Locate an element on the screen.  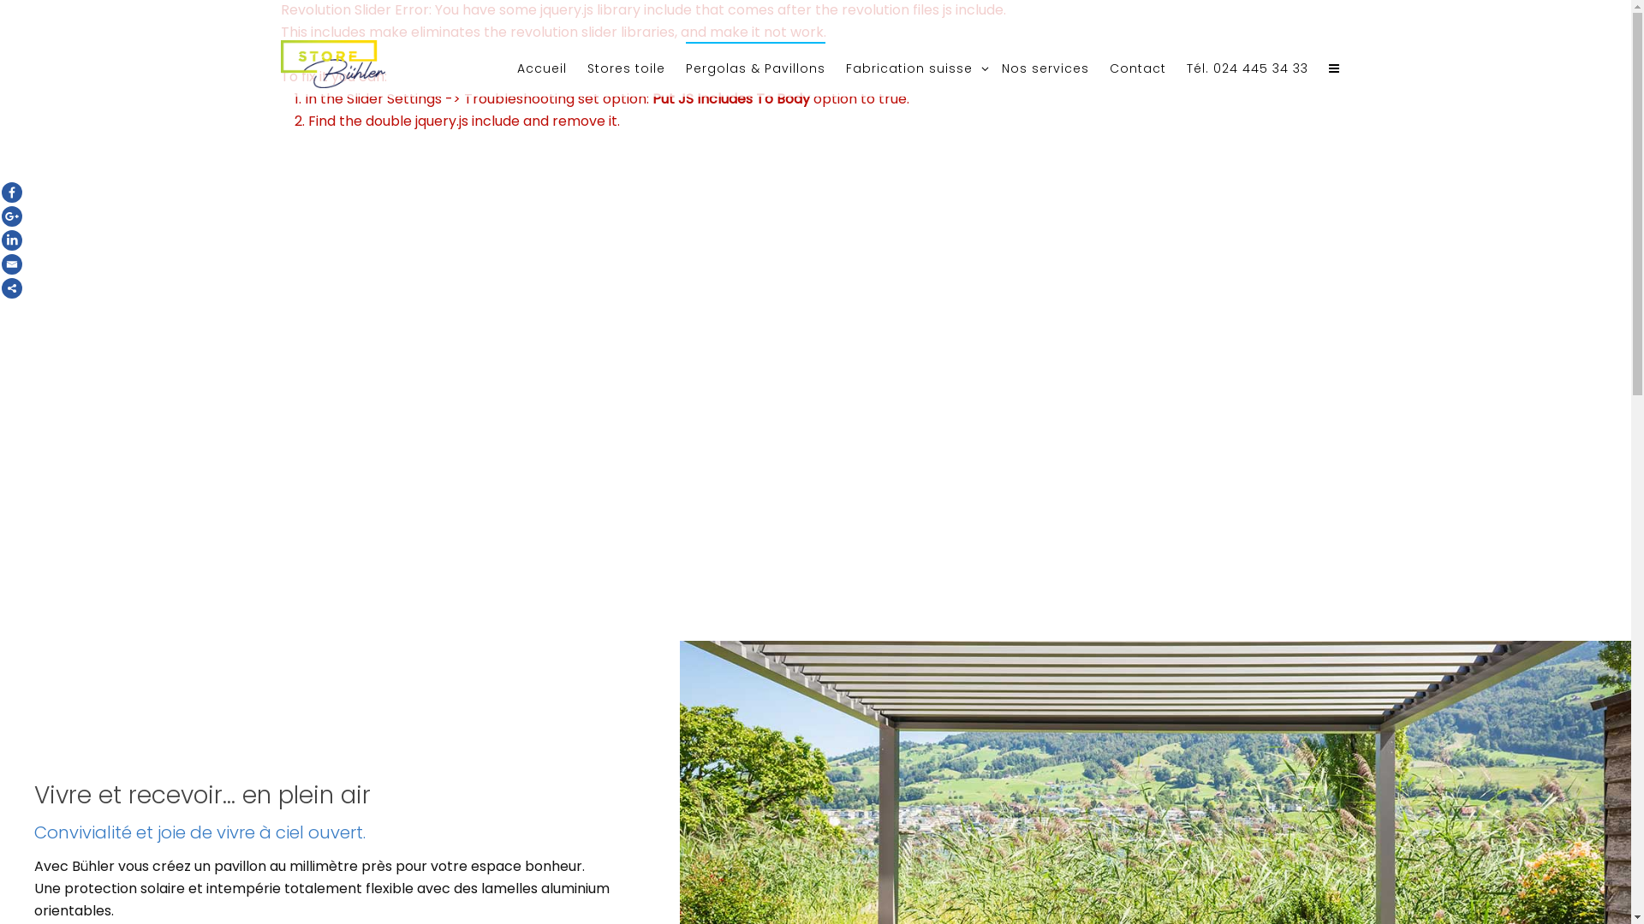
Stores toile is located at coordinates (627, 68).